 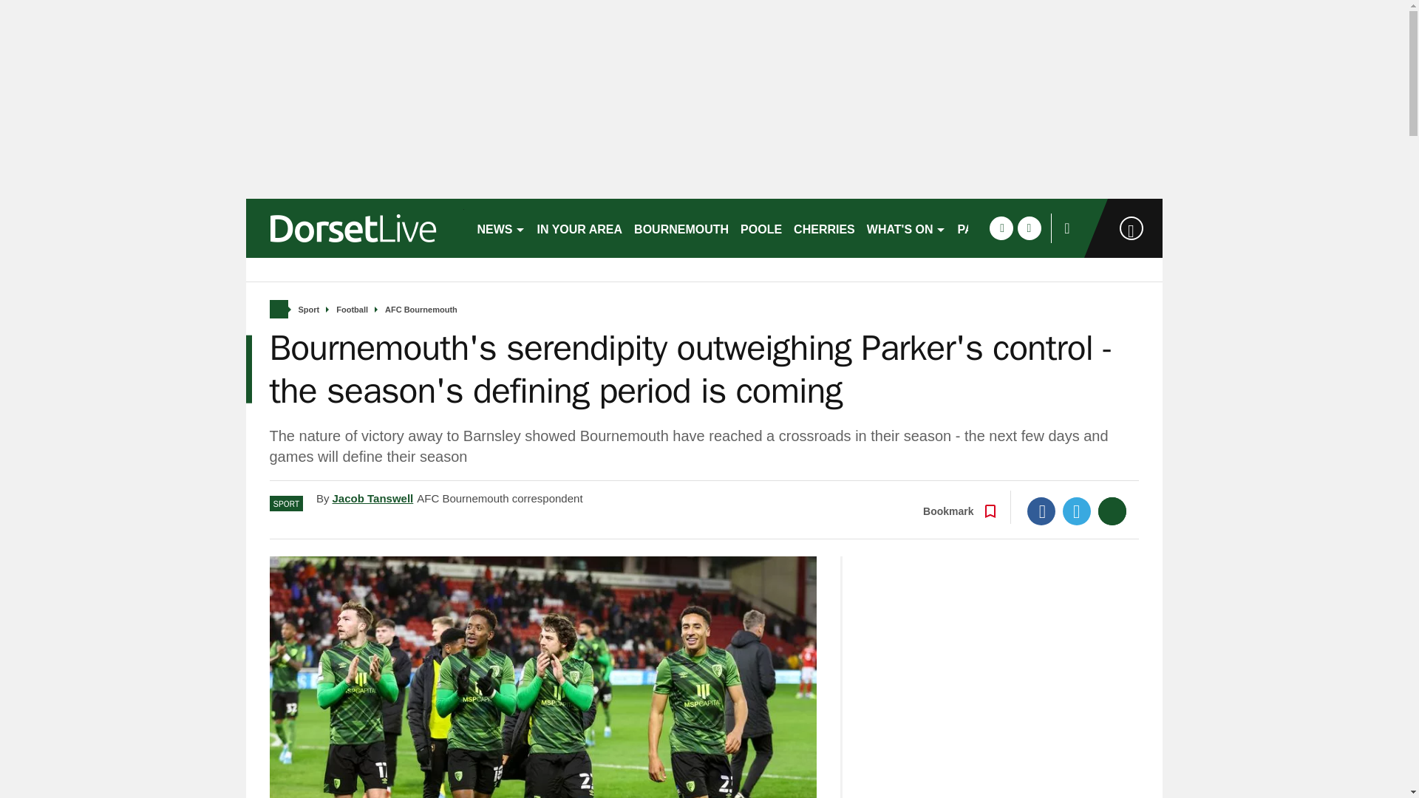 I want to click on IN YOUR AREA, so click(x=579, y=228).